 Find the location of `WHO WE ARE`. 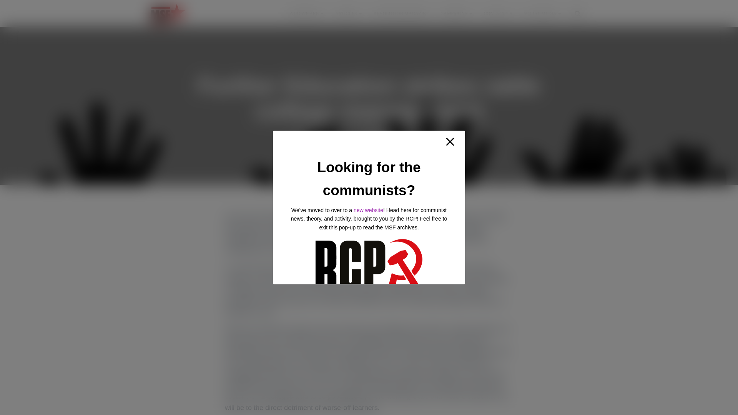

WHO WE ARE is located at coordinates (306, 13).